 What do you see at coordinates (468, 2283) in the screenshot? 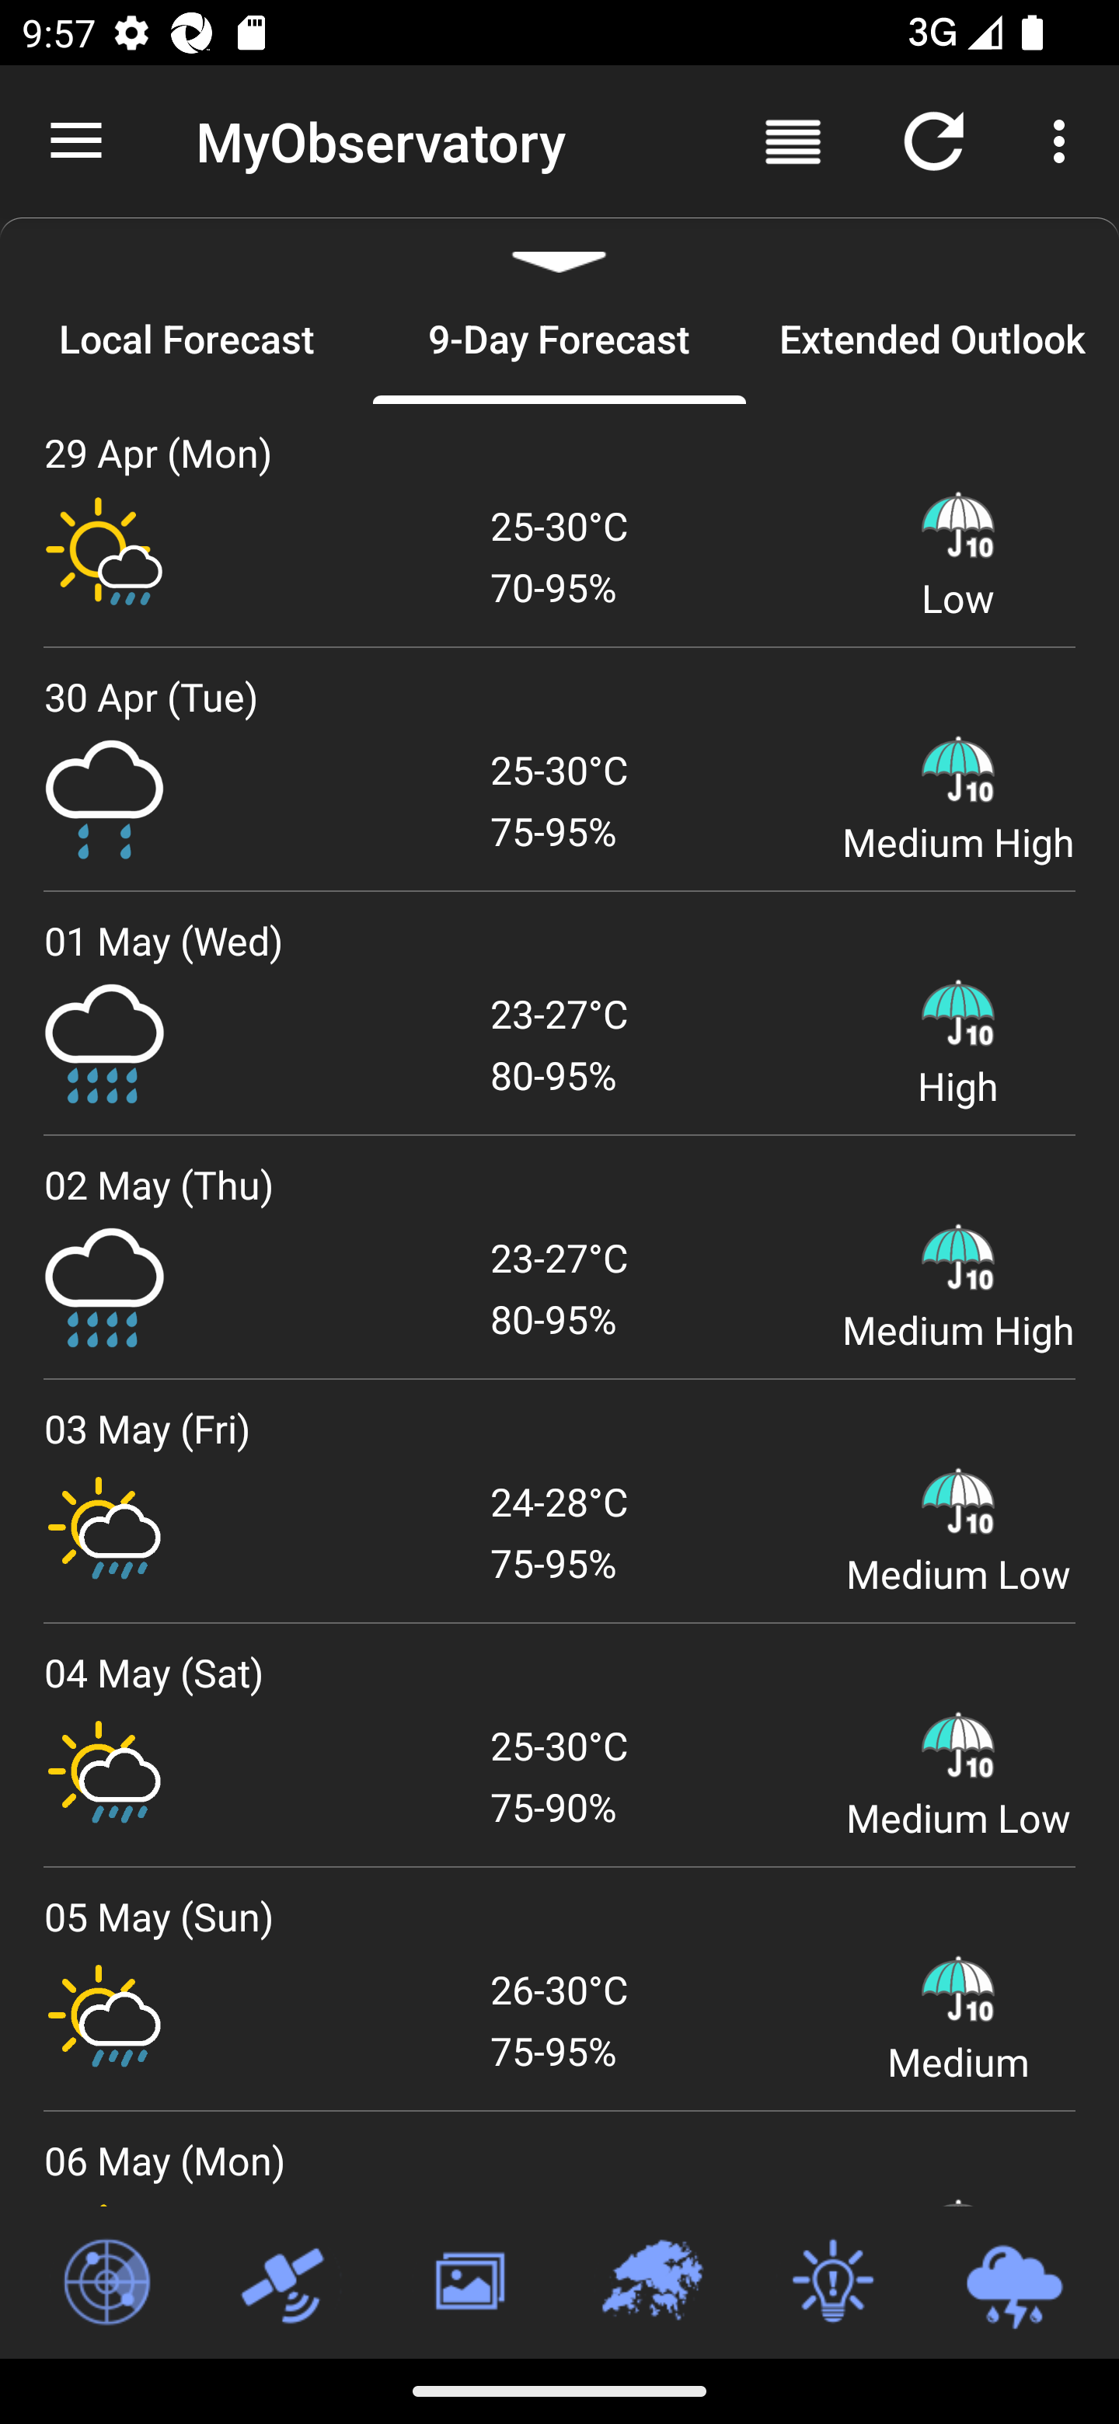
I see `Weather Photos` at bounding box center [468, 2283].